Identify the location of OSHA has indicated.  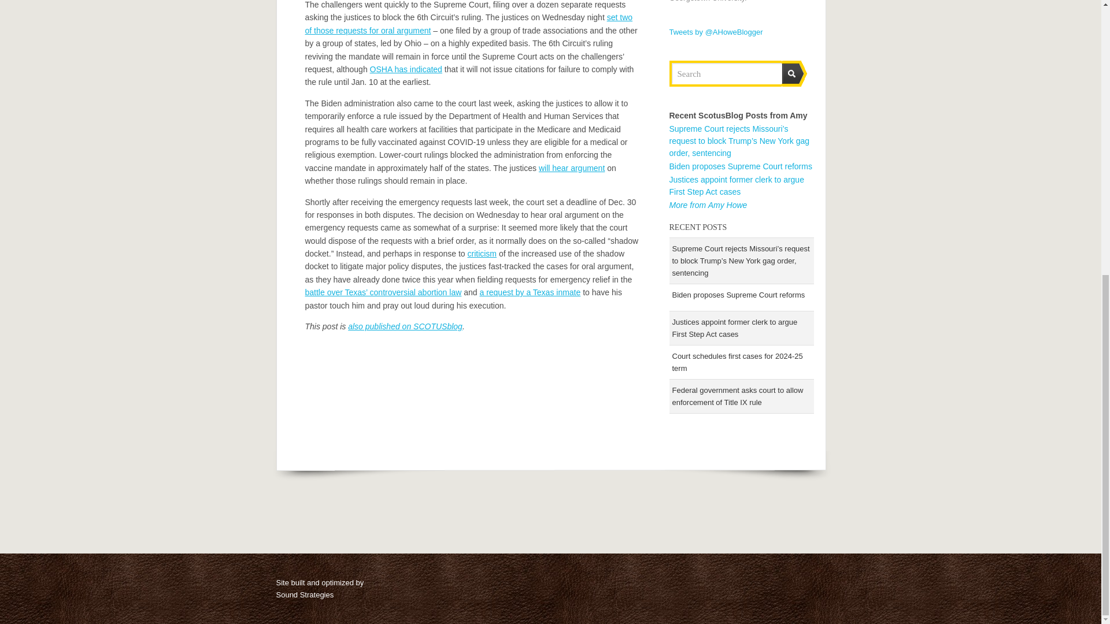
(406, 69).